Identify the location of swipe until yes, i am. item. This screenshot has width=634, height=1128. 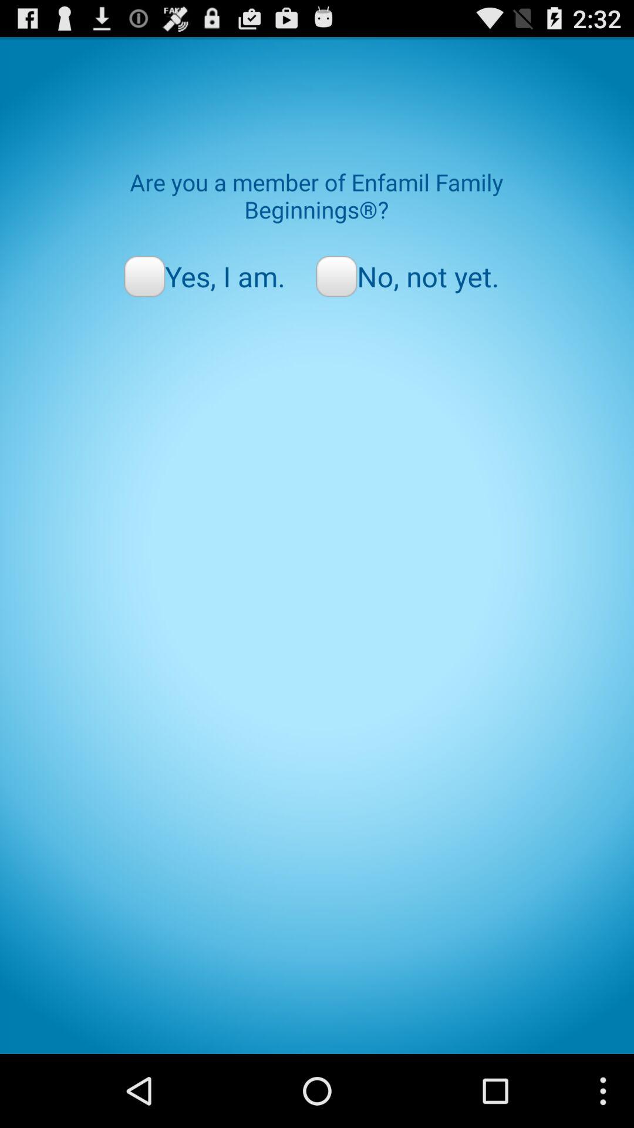
(204, 276).